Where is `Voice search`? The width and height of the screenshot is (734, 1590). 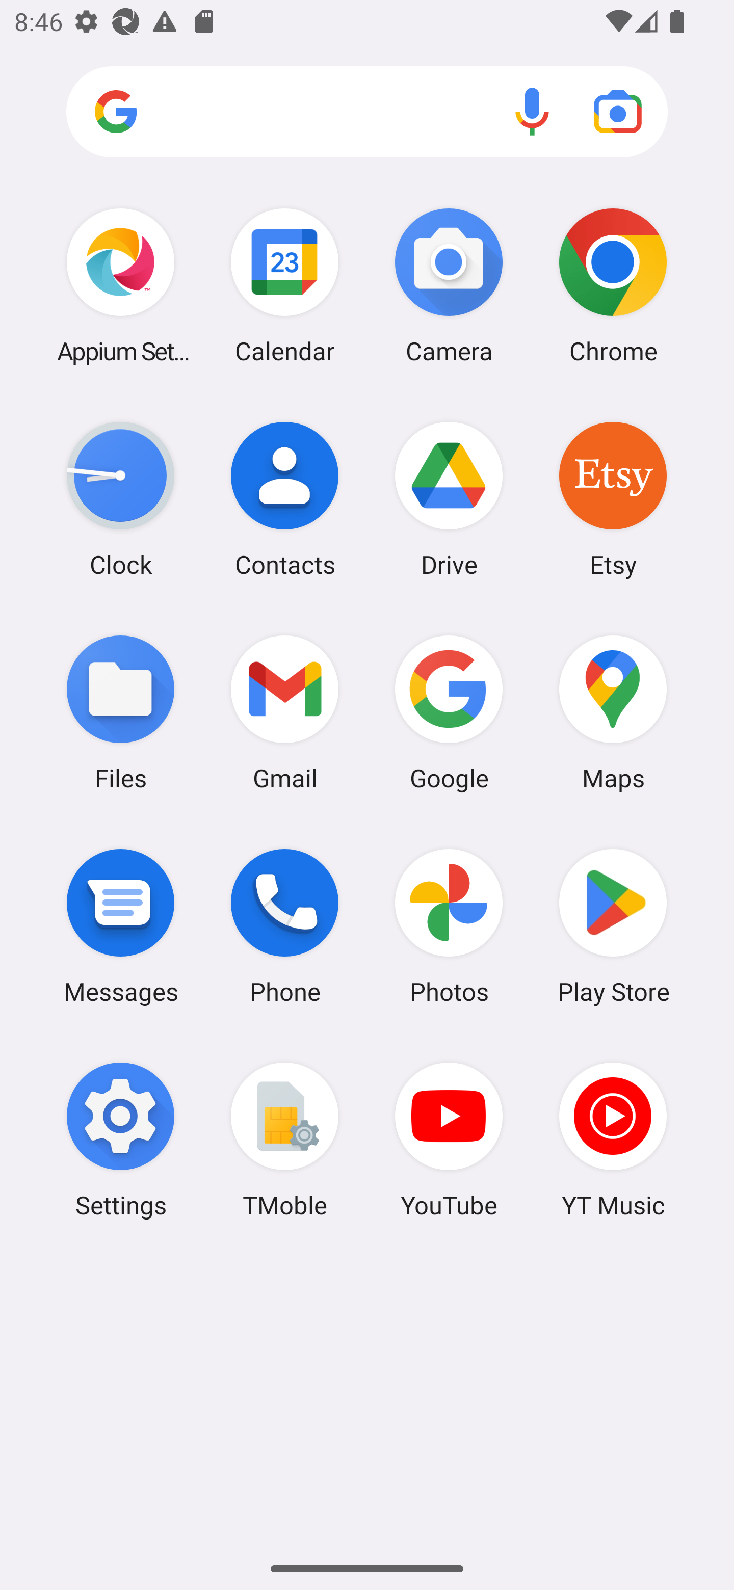
Voice search is located at coordinates (532, 111).